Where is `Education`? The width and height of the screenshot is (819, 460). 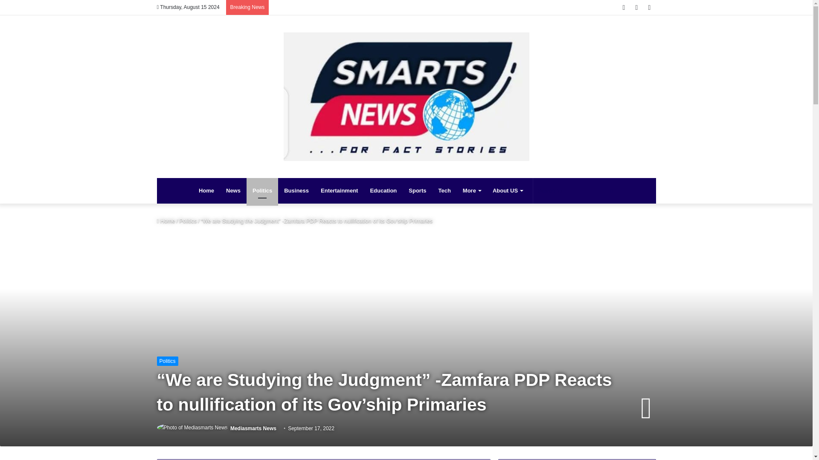
Education is located at coordinates (383, 191).